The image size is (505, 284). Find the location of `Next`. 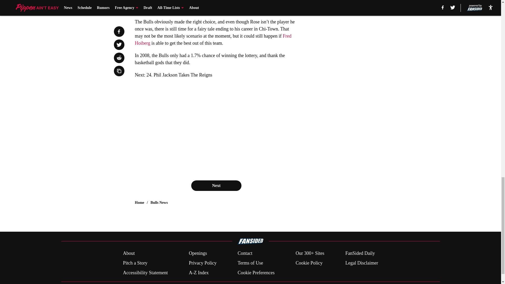

Next is located at coordinates (216, 185).